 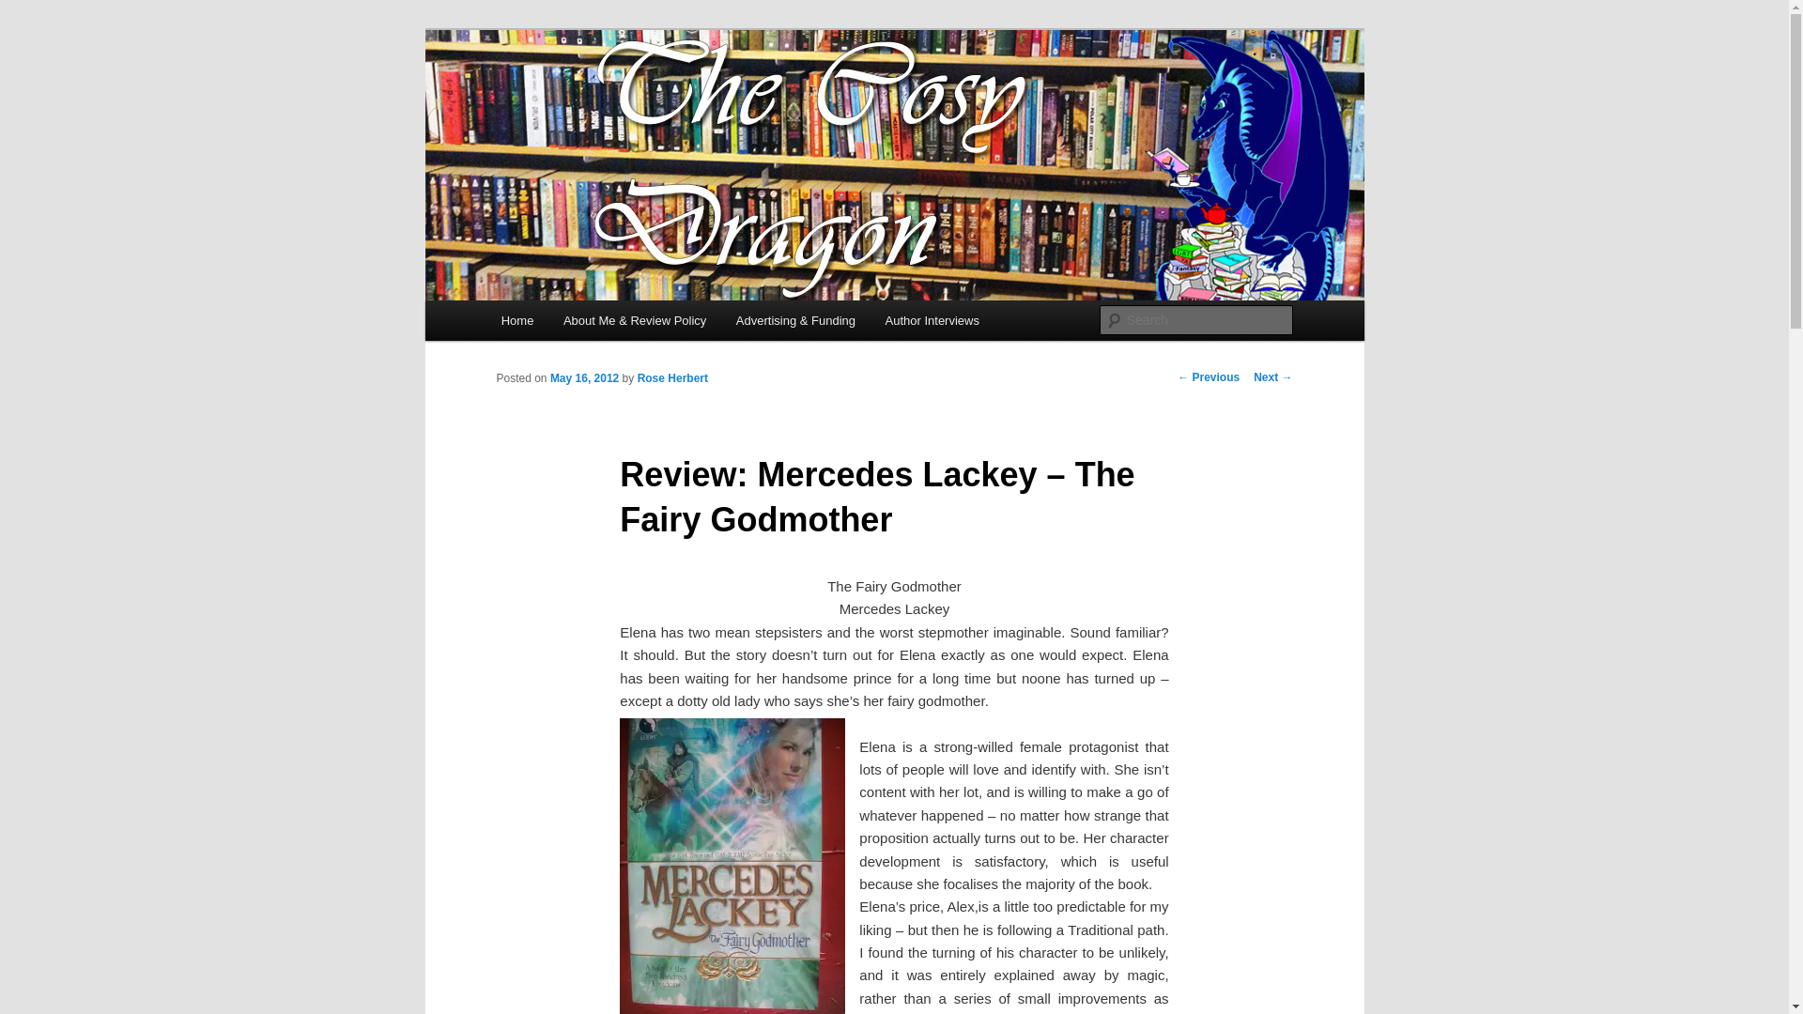 I want to click on Search, so click(x=30, y=10).